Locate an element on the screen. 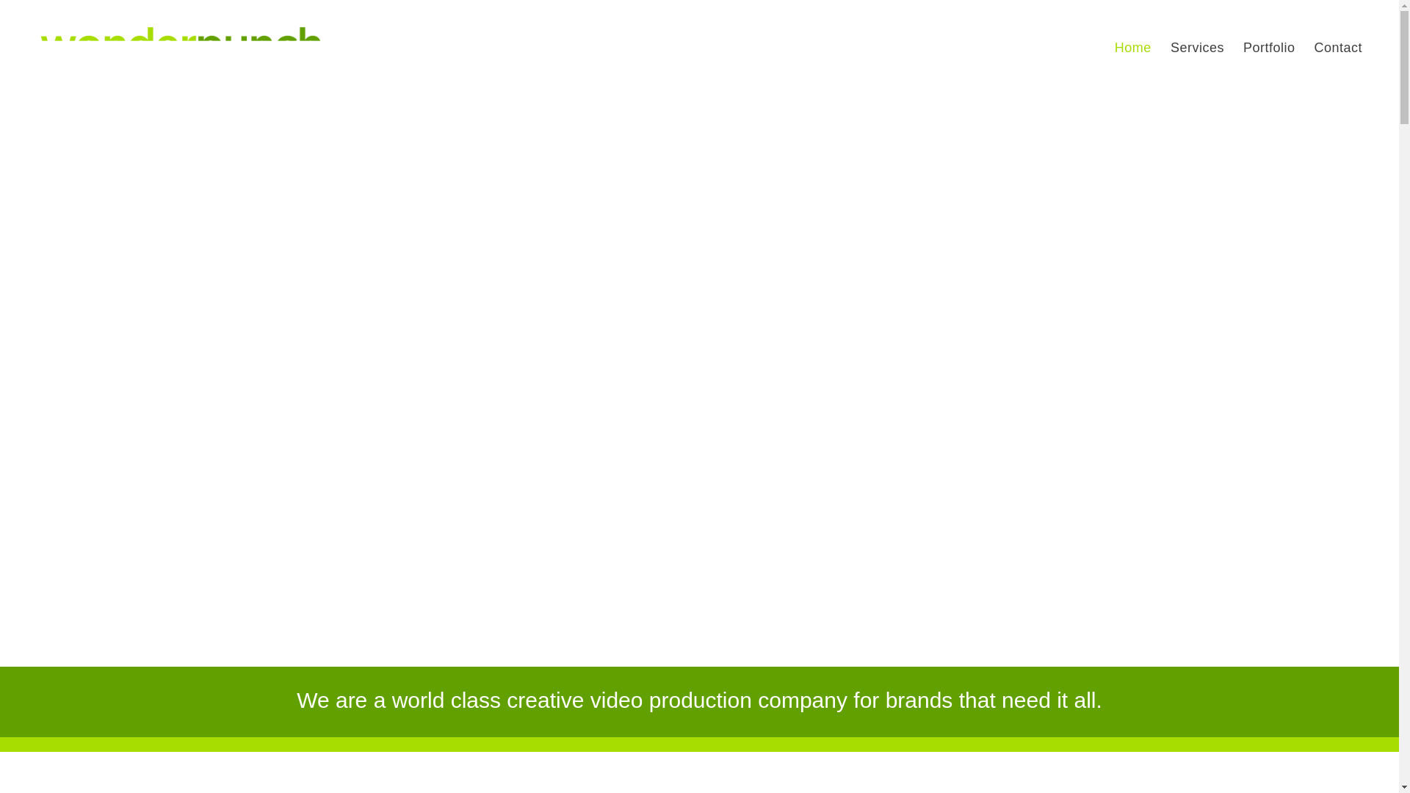 This screenshot has height=793, width=1410. wonderpunch logo video production company is located at coordinates (186, 47).